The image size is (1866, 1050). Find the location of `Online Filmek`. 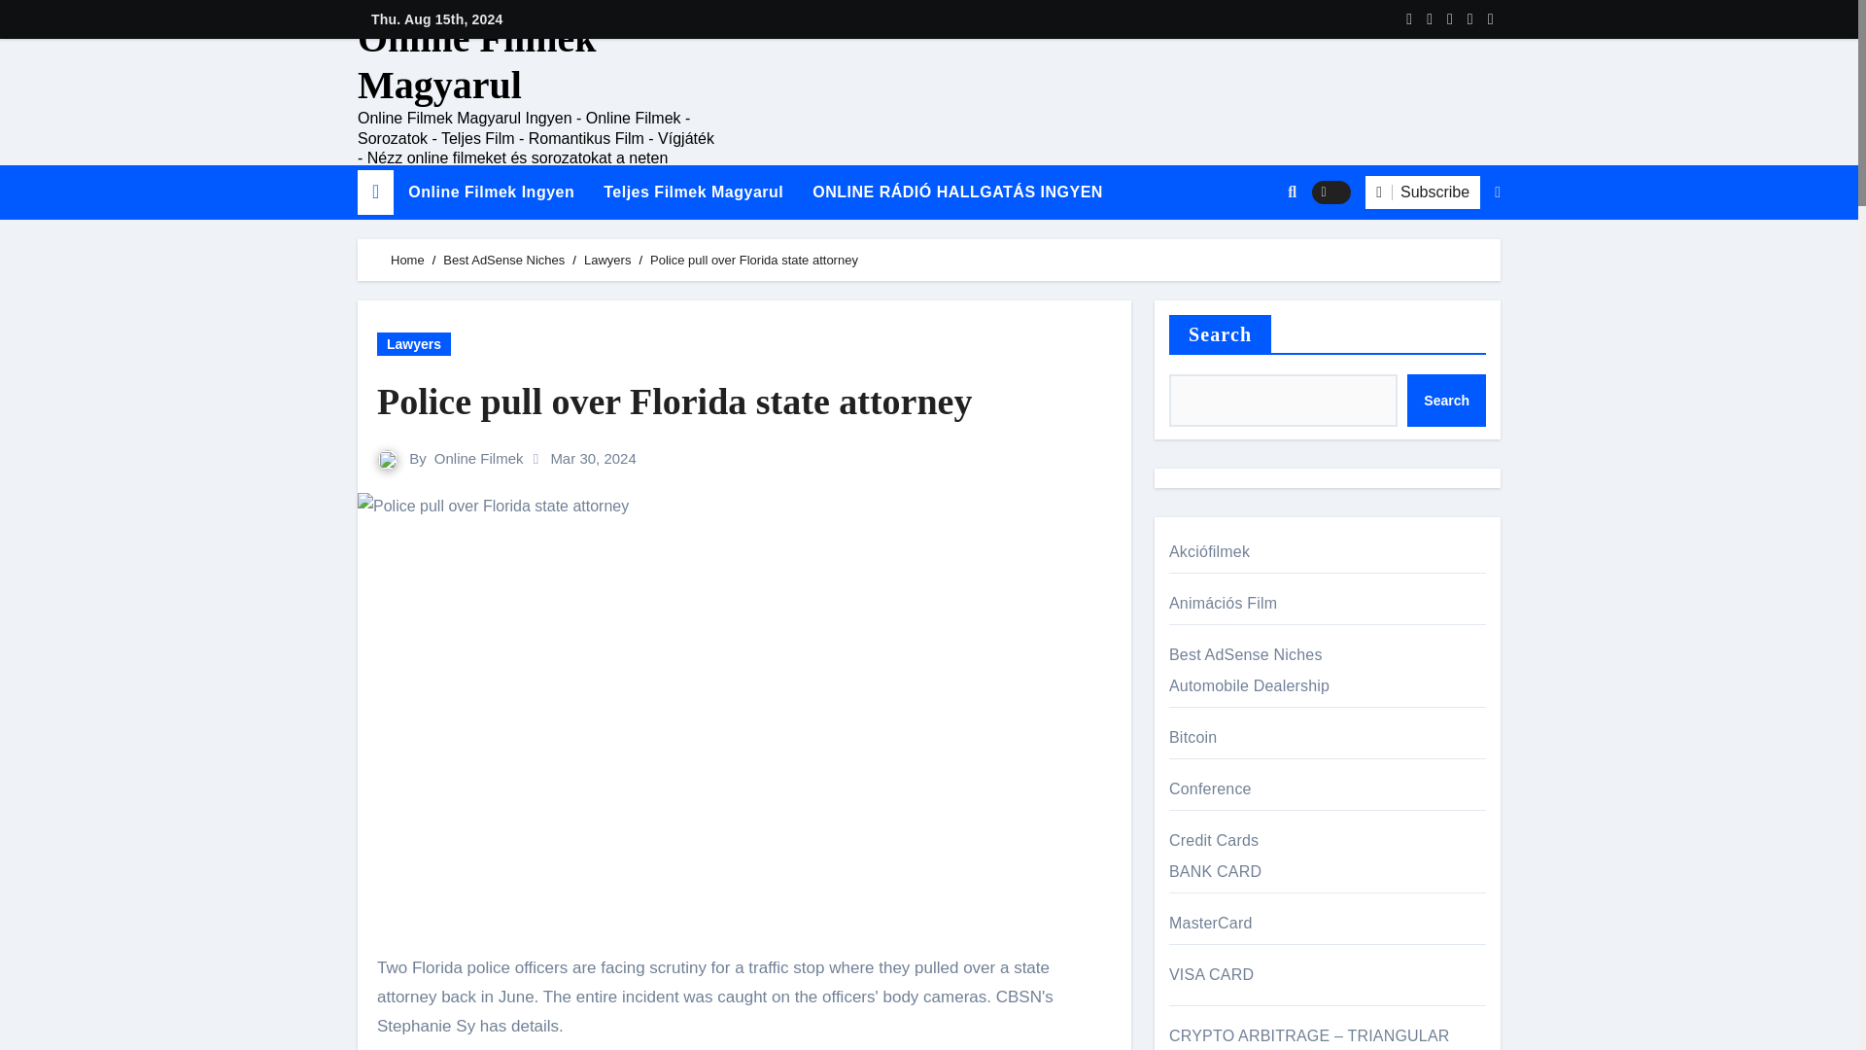

Online Filmek is located at coordinates (479, 458).